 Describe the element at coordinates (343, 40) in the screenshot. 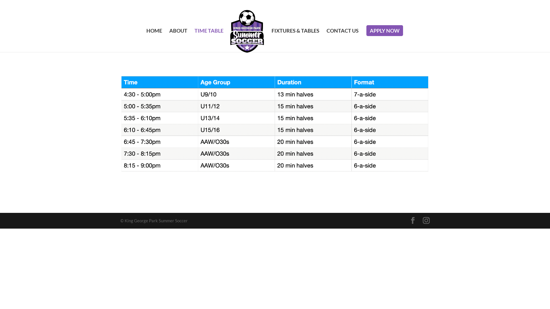

I see `CONTACT US` at that location.